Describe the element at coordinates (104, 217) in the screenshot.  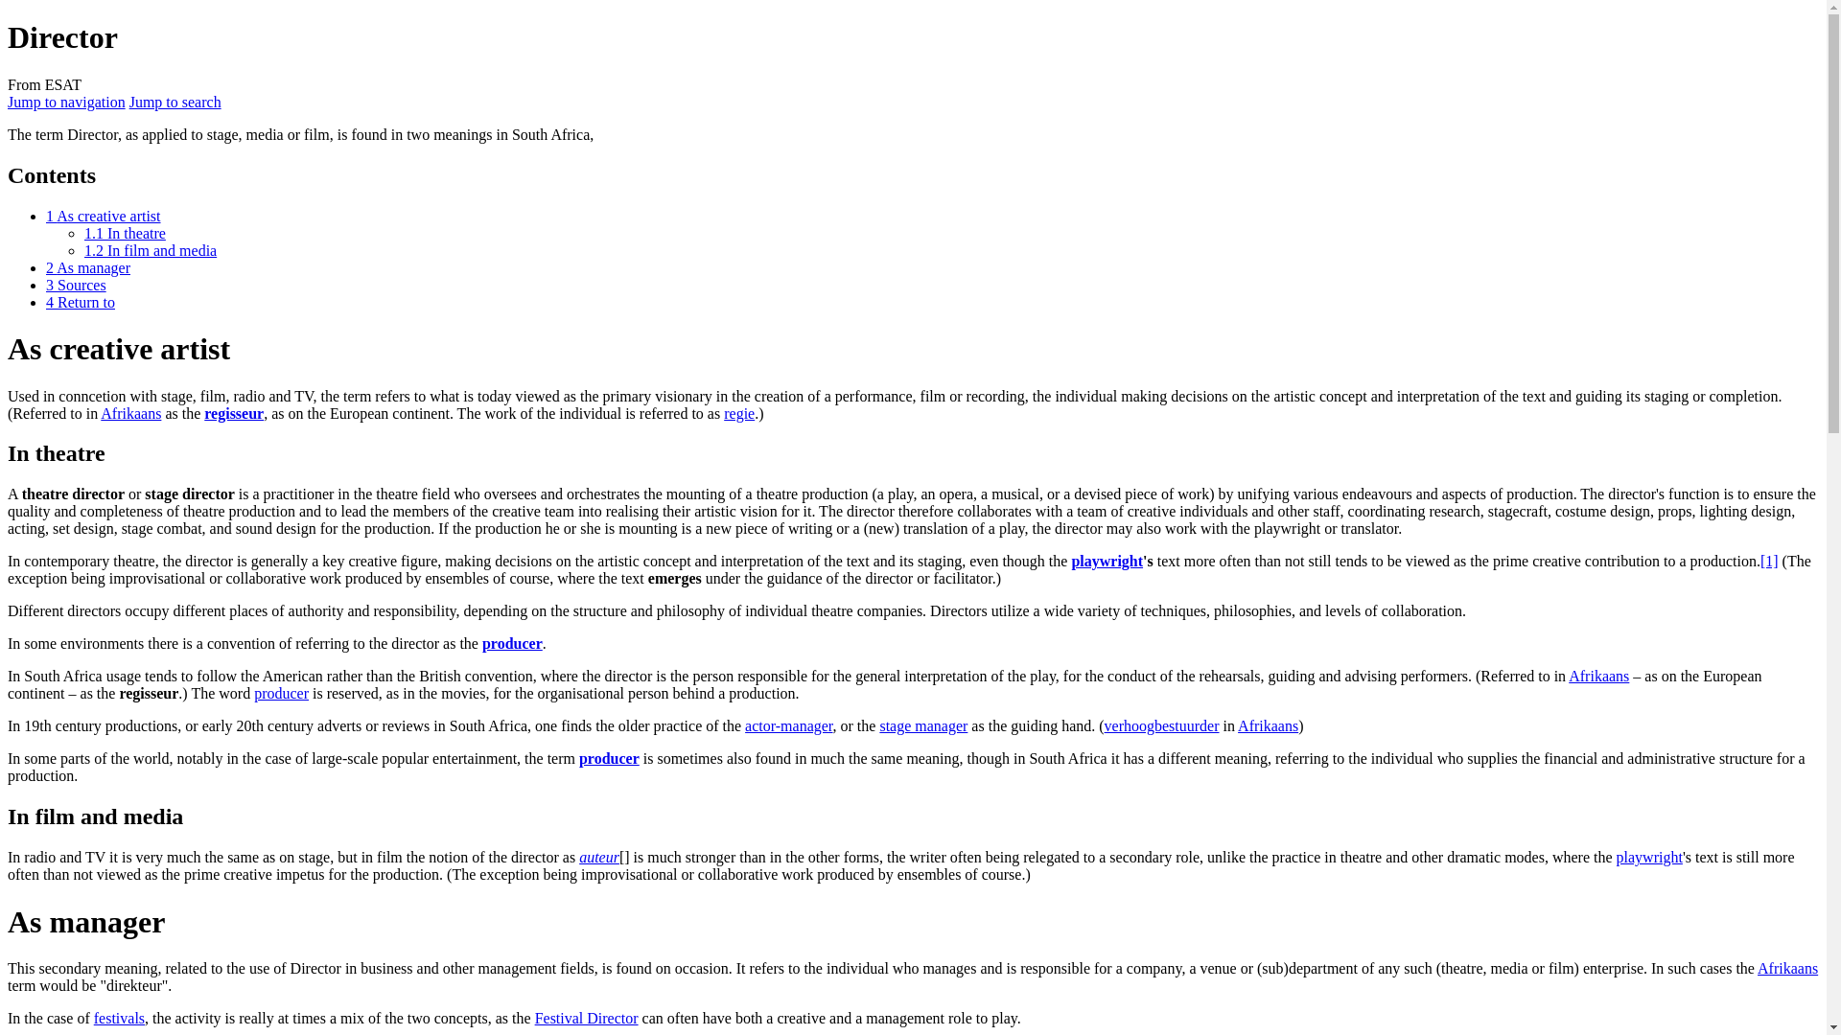
I see `1 As creative artist` at that location.